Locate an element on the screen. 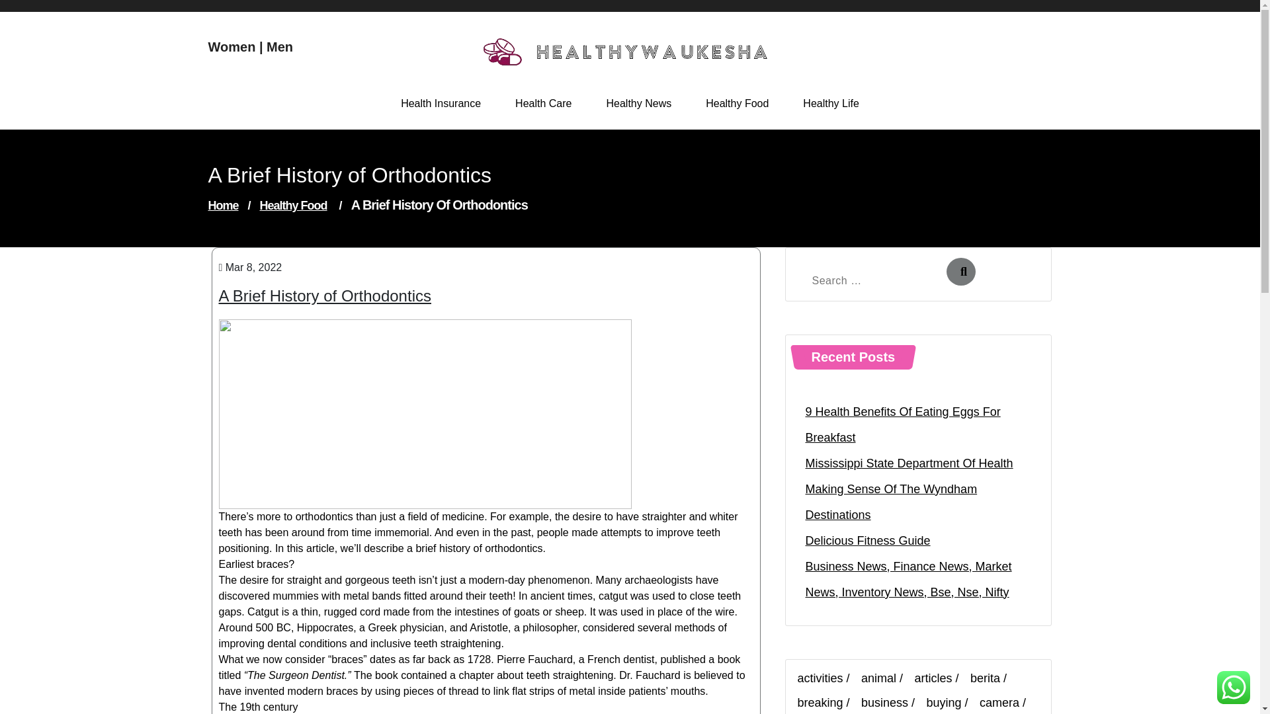  Men is located at coordinates (280, 47).